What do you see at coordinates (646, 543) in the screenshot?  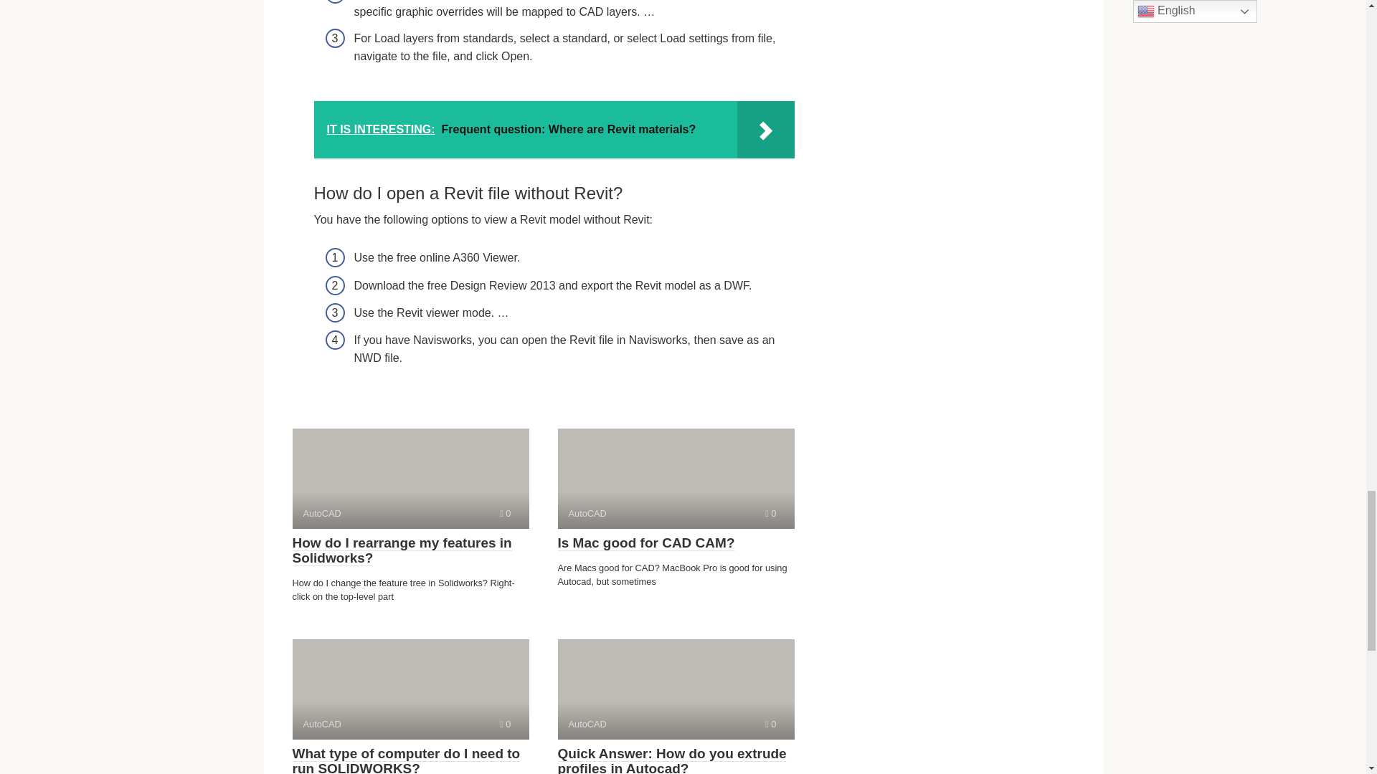 I see `Is Mac good for CAD CAM?` at bounding box center [646, 543].